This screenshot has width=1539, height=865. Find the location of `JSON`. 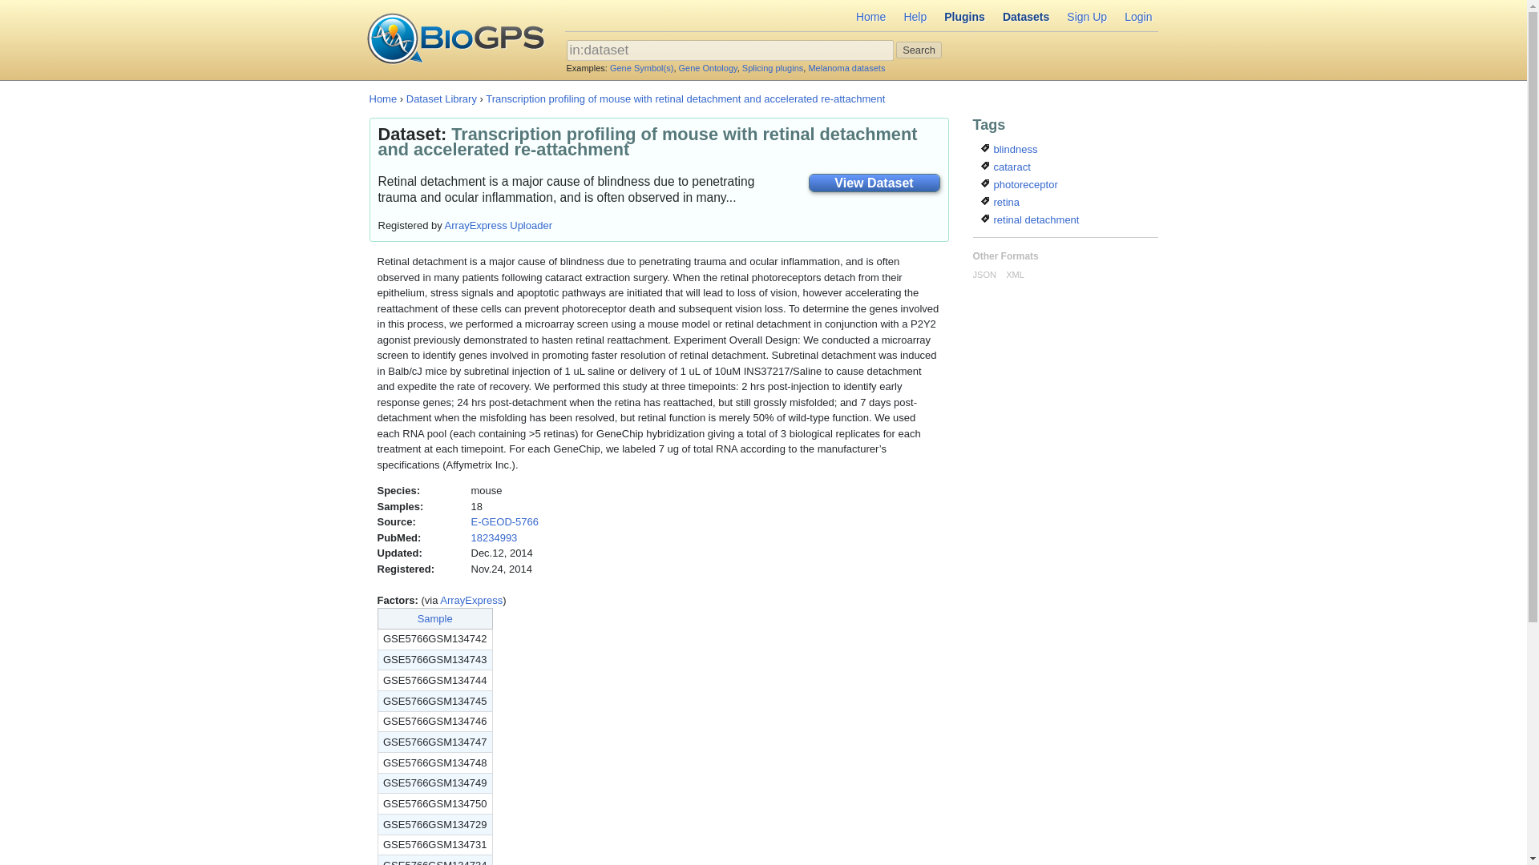

JSON is located at coordinates (984, 274).